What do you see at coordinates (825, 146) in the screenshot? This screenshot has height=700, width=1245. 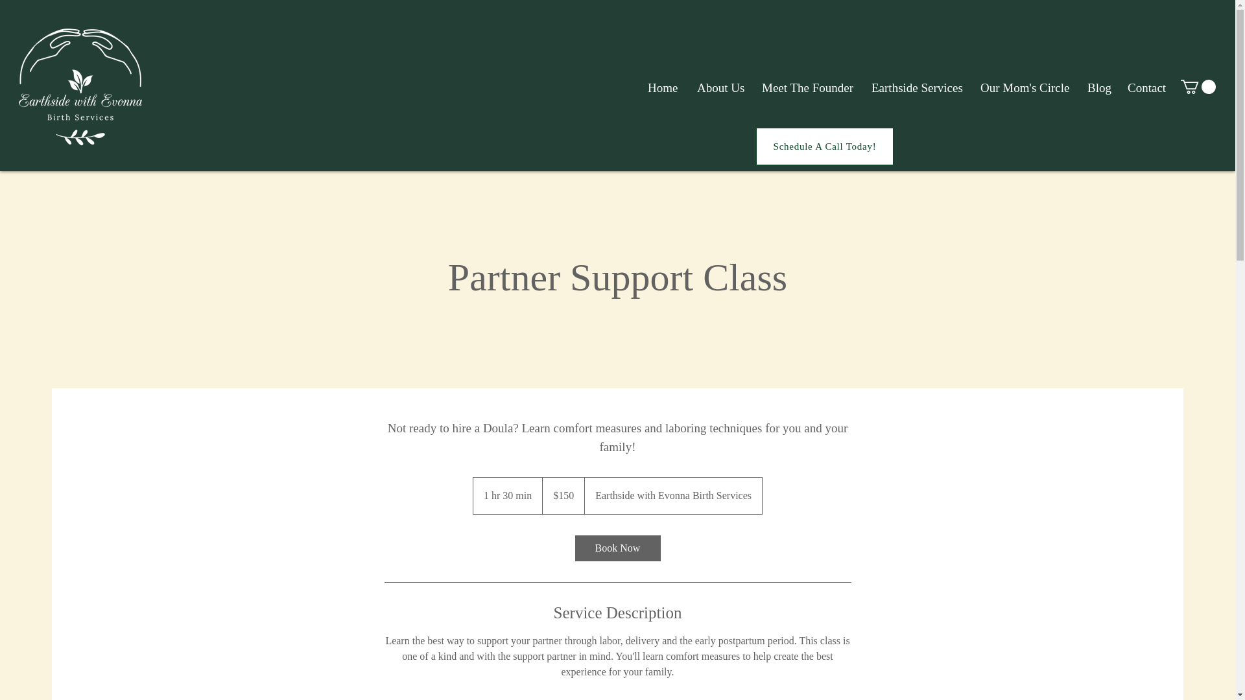 I see `Schedule A Call Today!` at bounding box center [825, 146].